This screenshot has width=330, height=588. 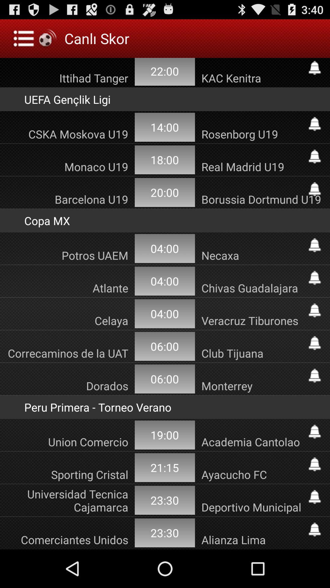 What do you see at coordinates (315, 278) in the screenshot?
I see `turn on notification` at bounding box center [315, 278].